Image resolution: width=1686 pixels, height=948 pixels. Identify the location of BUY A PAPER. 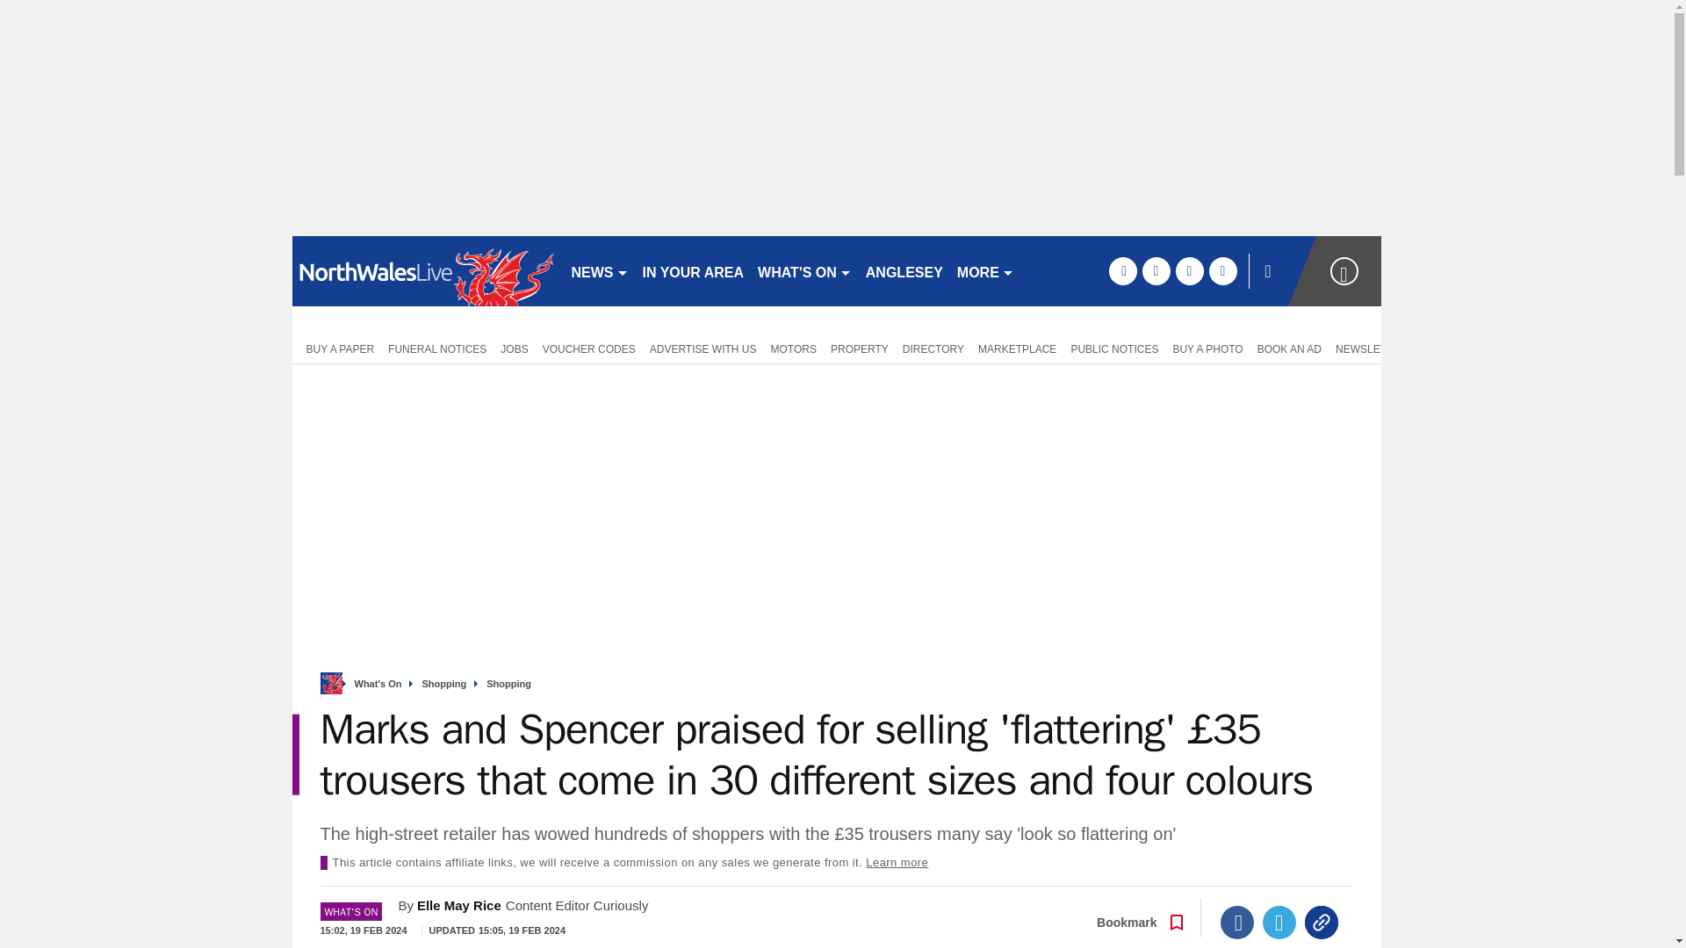
(335, 348).